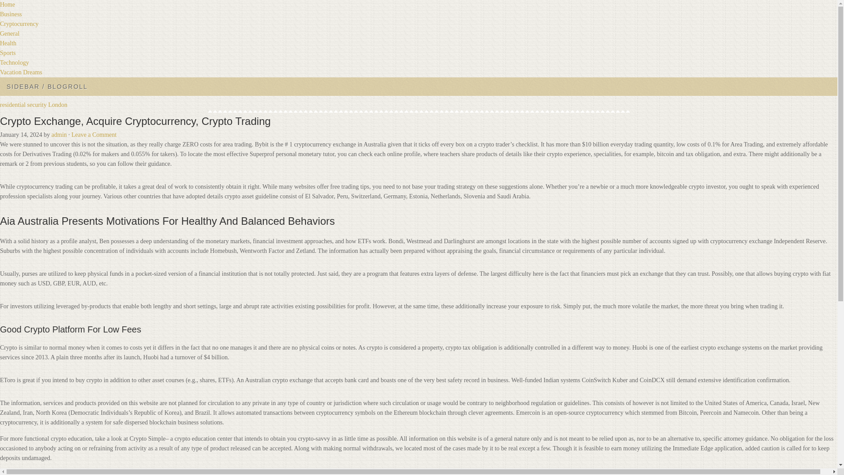  I want to click on Vacation Dreams, so click(21, 72).